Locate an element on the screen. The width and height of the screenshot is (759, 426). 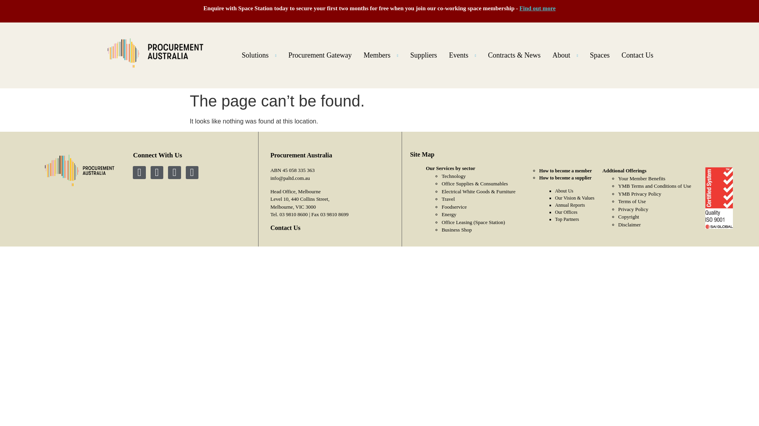
Members is located at coordinates (381, 55).